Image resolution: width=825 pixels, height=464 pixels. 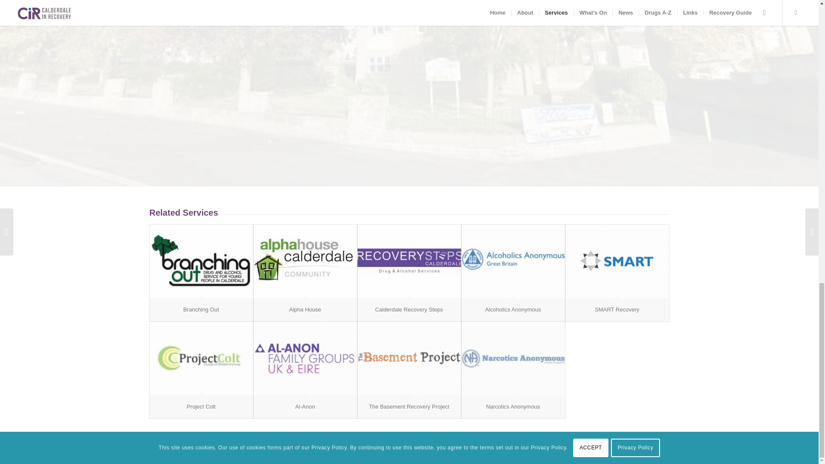 What do you see at coordinates (409, 309) in the screenshot?
I see `Calderdale Recovery Steps` at bounding box center [409, 309].